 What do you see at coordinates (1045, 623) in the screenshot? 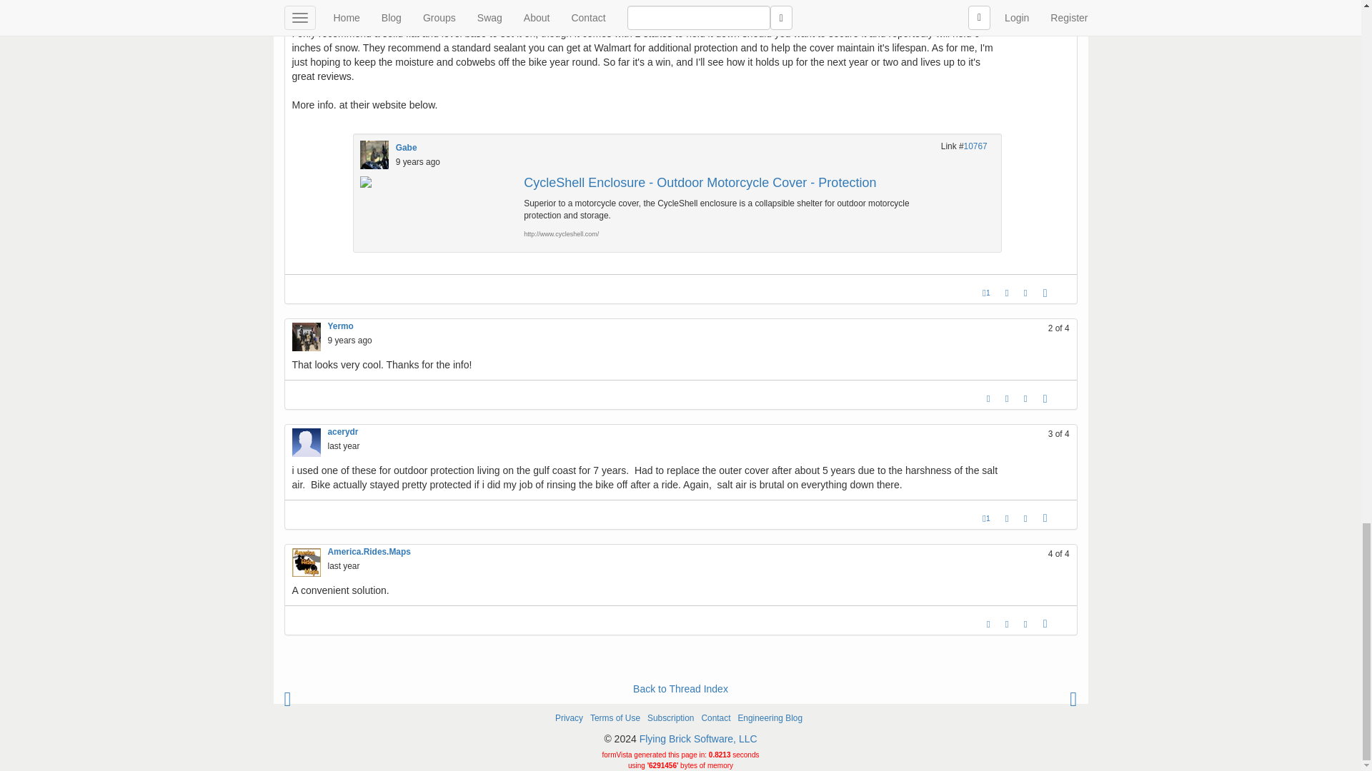
I see `Share` at bounding box center [1045, 623].